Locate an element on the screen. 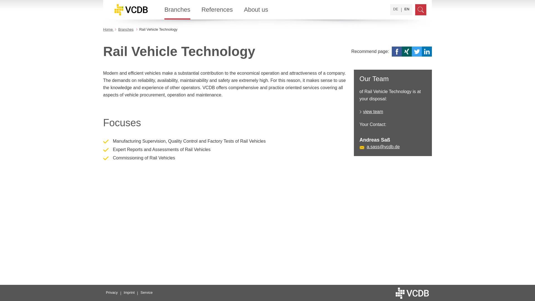 Image resolution: width=535 pixels, height=301 pixels. view team is located at coordinates (373, 111).